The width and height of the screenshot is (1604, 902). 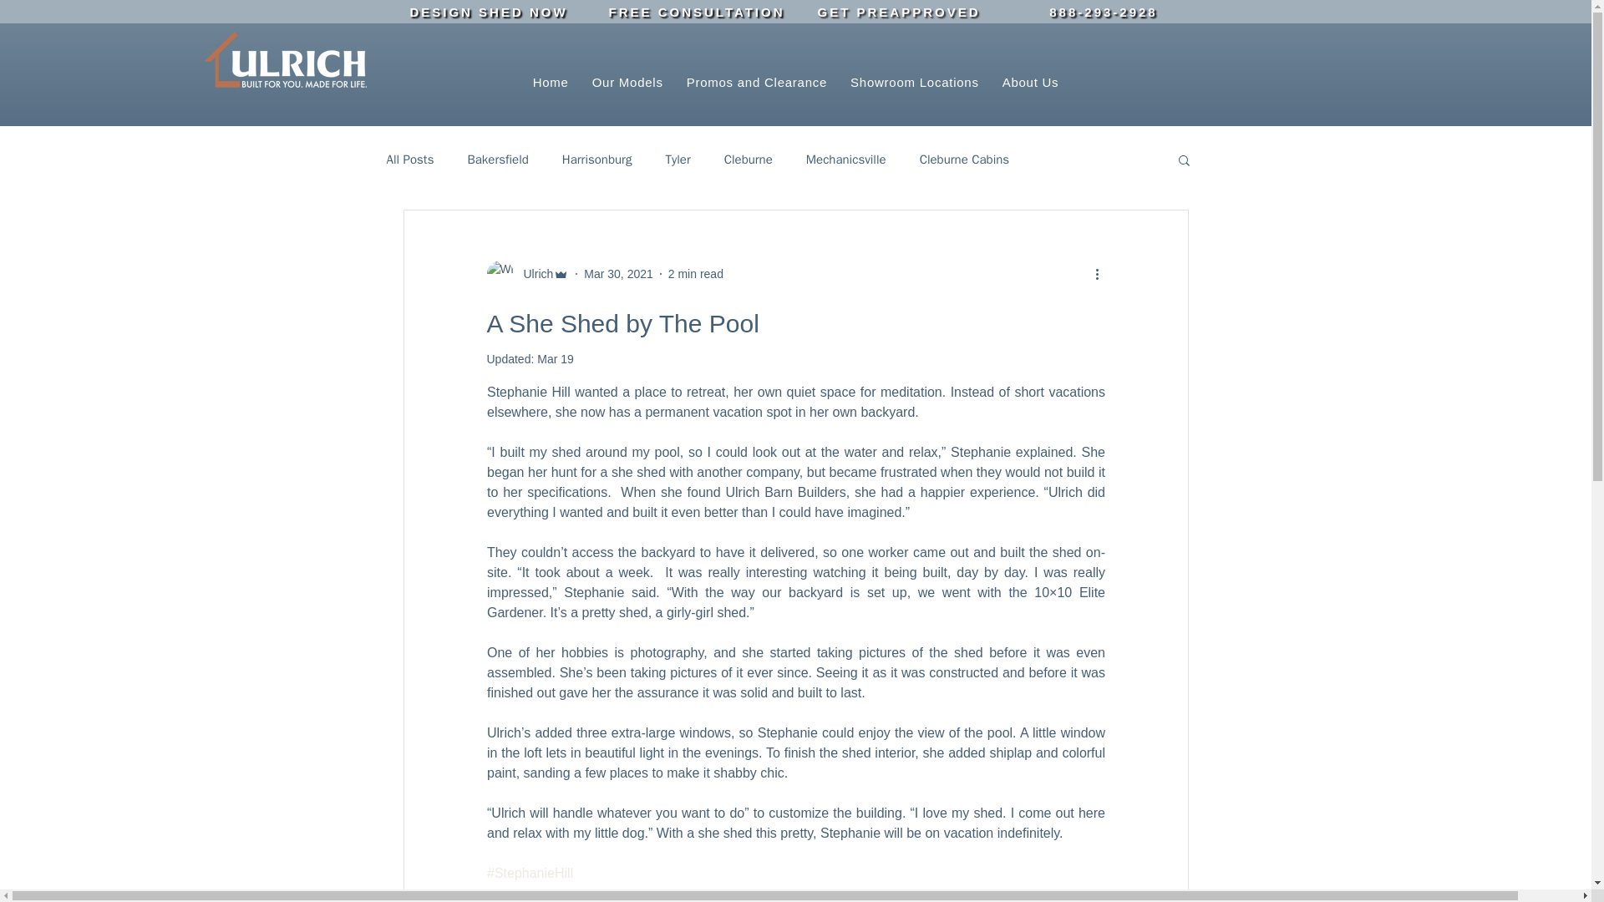 I want to click on Harrisonburg, so click(x=596, y=160).